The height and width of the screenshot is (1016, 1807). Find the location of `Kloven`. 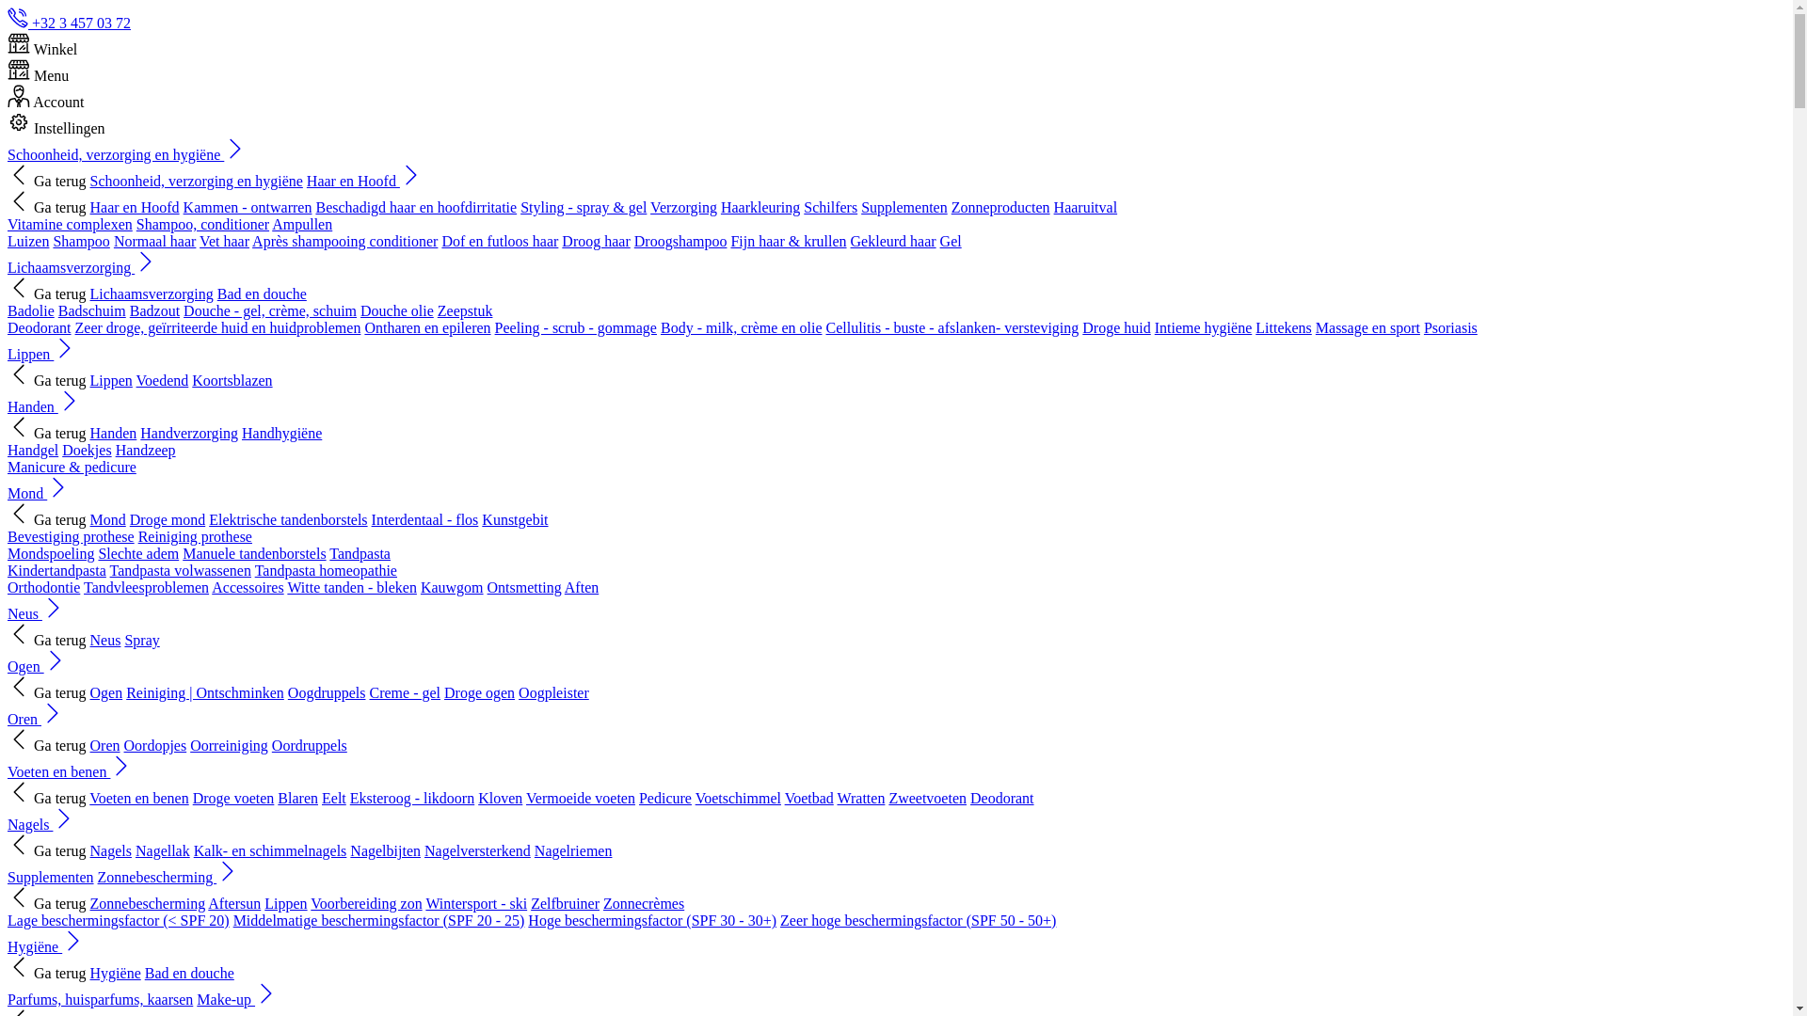

Kloven is located at coordinates (501, 798).